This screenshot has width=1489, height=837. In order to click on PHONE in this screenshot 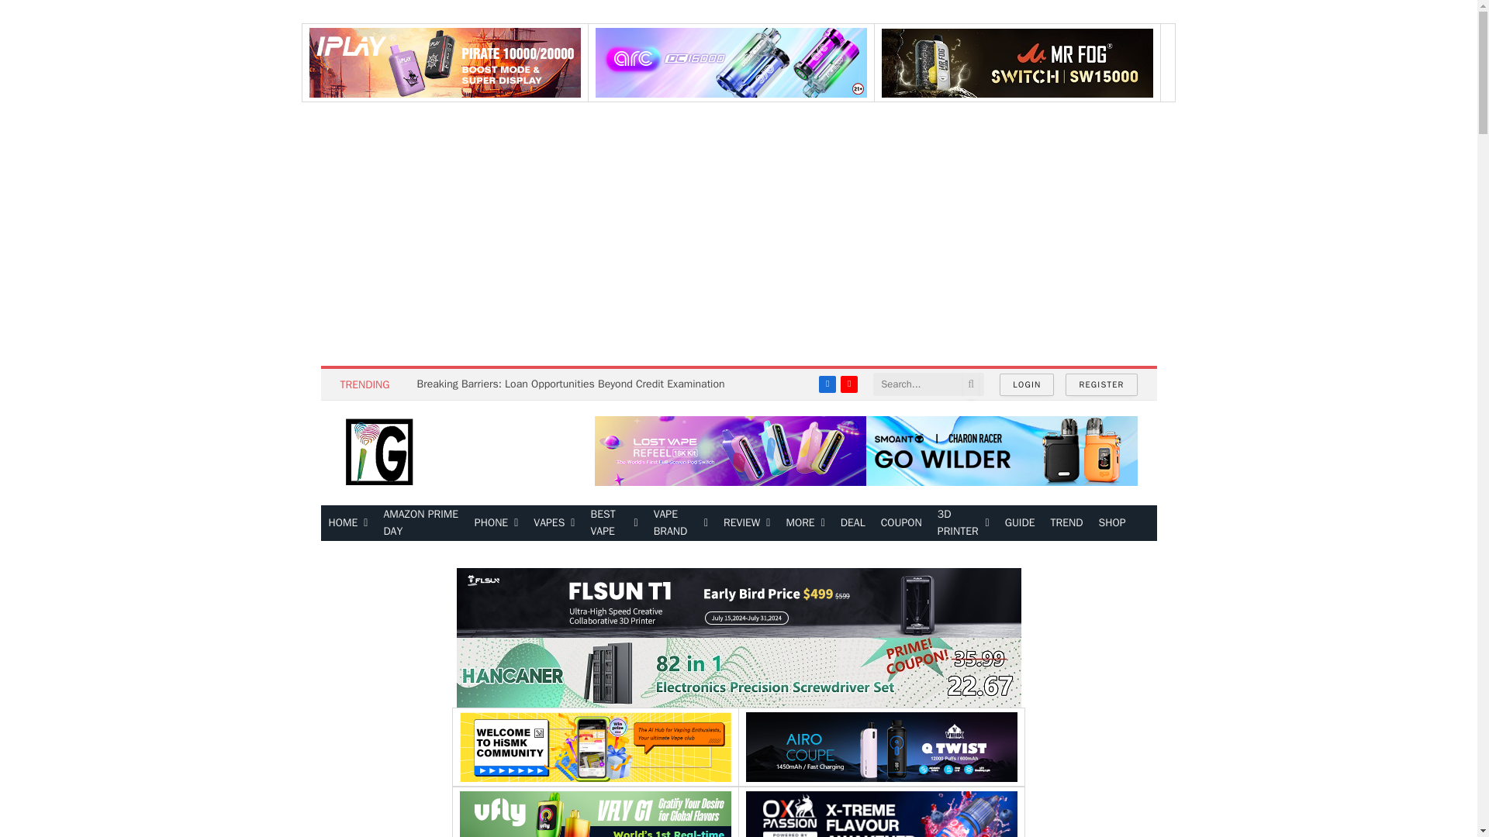, I will do `click(496, 522)`.